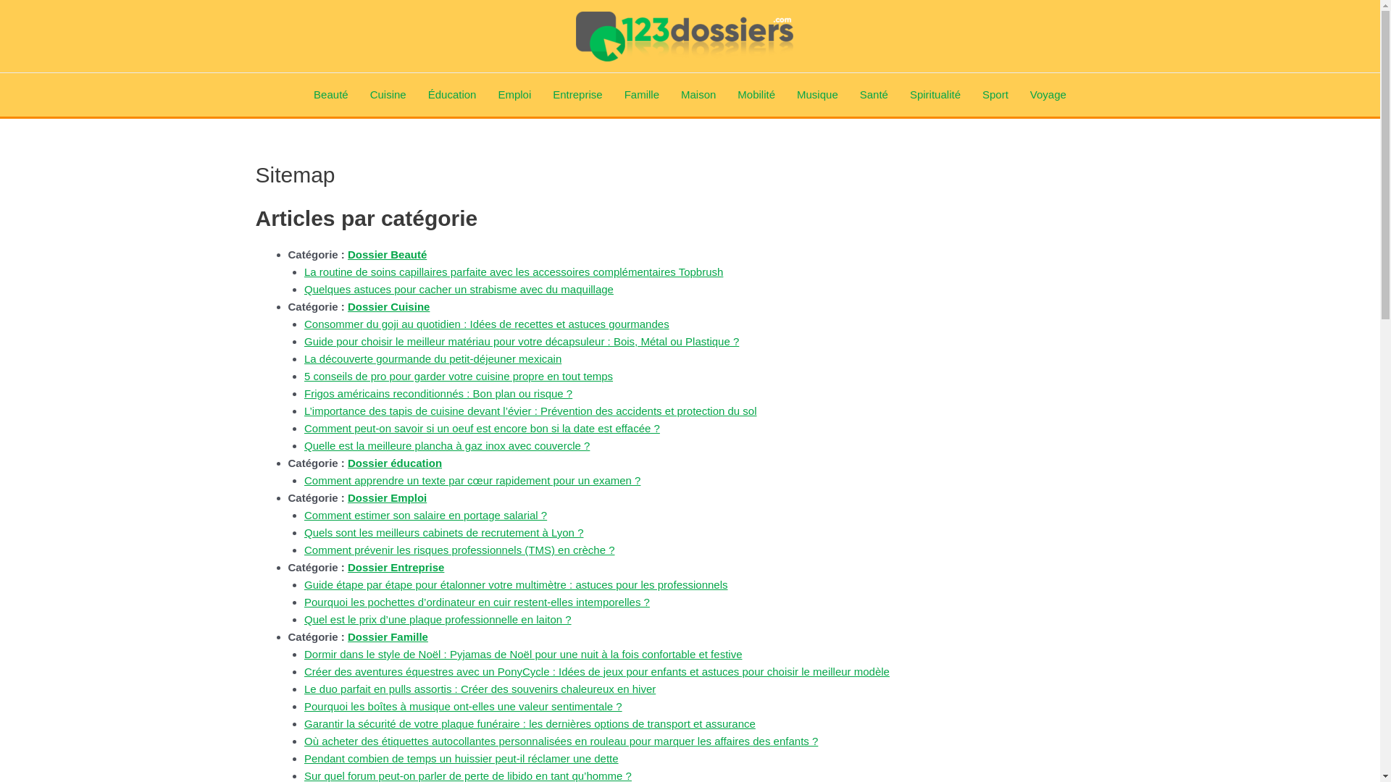 Image resolution: width=1391 pixels, height=782 pixels. What do you see at coordinates (642, 95) in the screenshot?
I see `Famille` at bounding box center [642, 95].